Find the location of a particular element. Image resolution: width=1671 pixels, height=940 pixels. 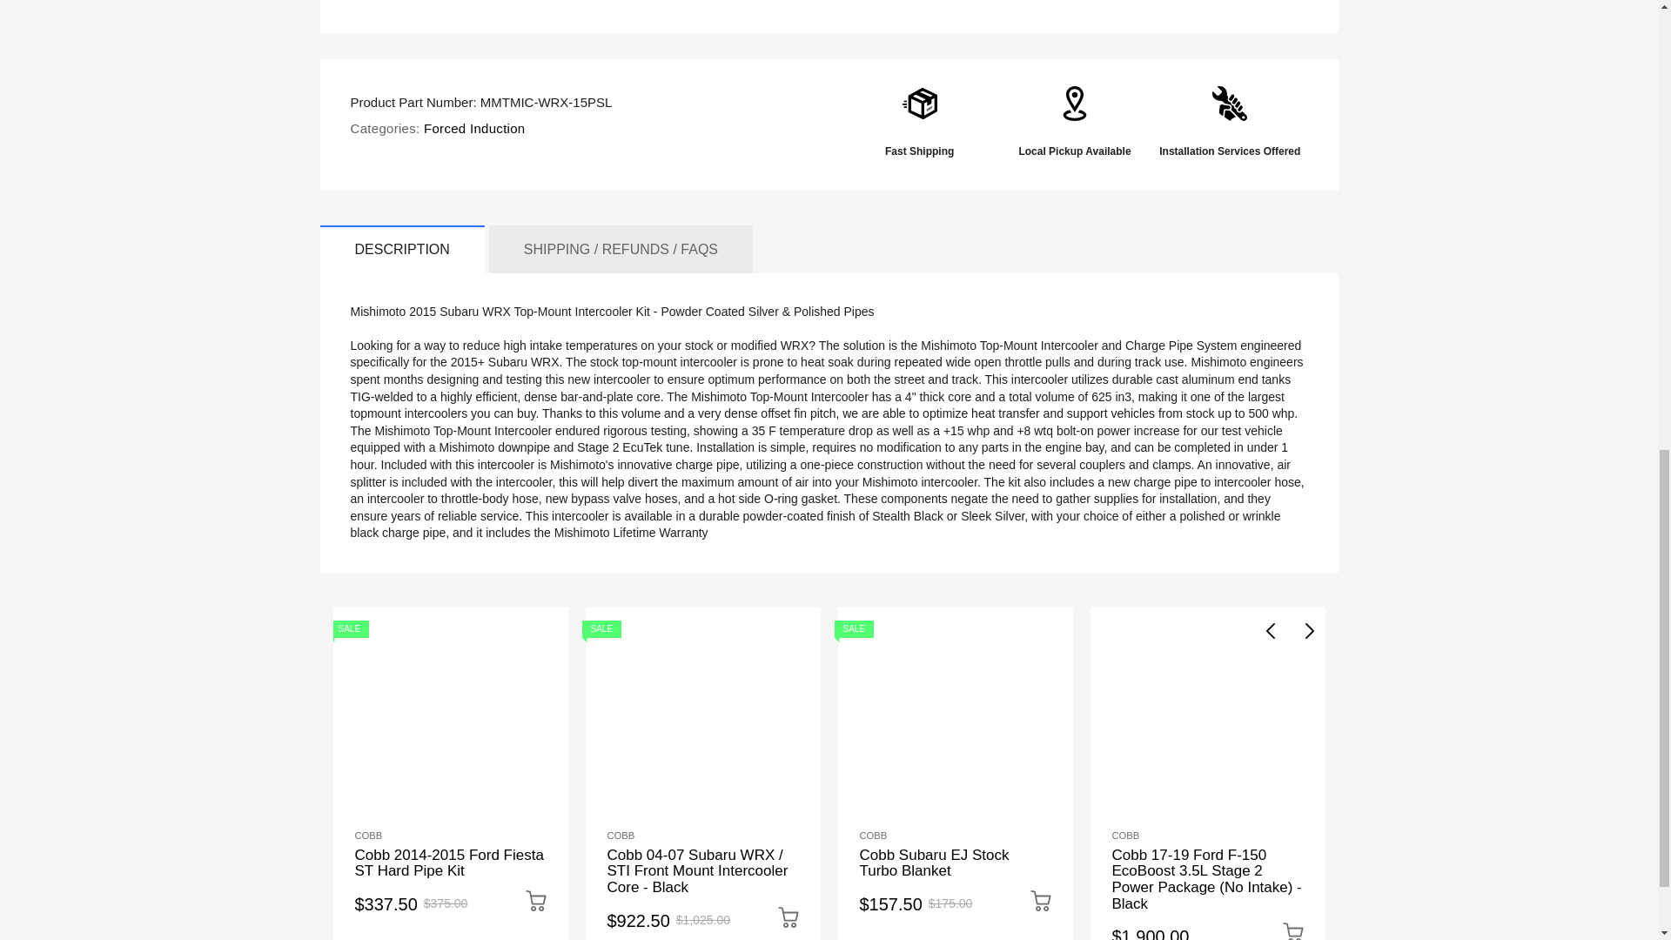

Forced Induction is located at coordinates (473, 128).